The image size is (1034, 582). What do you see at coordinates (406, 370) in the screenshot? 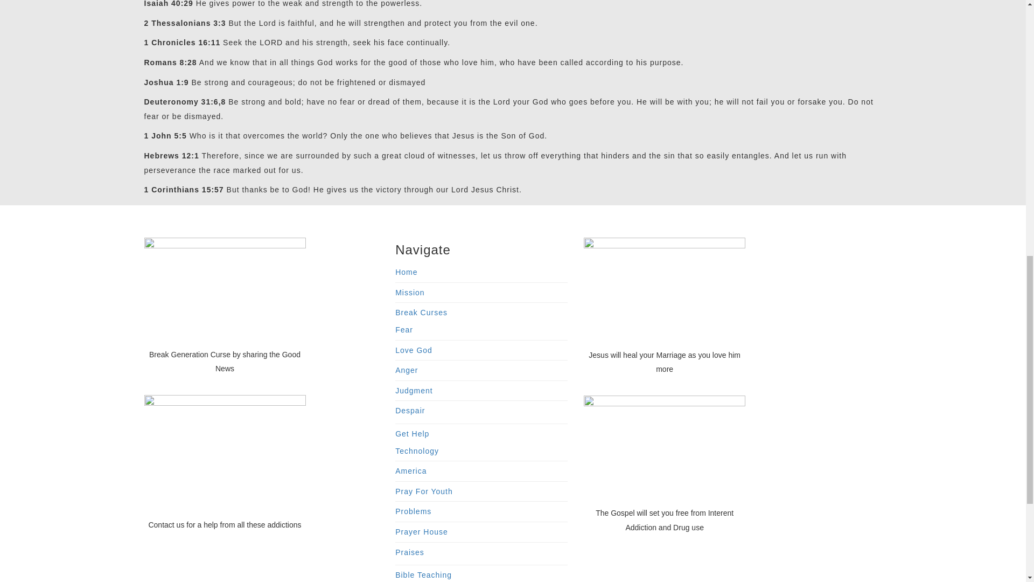
I see `Anger` at bounding box center [406, 370].